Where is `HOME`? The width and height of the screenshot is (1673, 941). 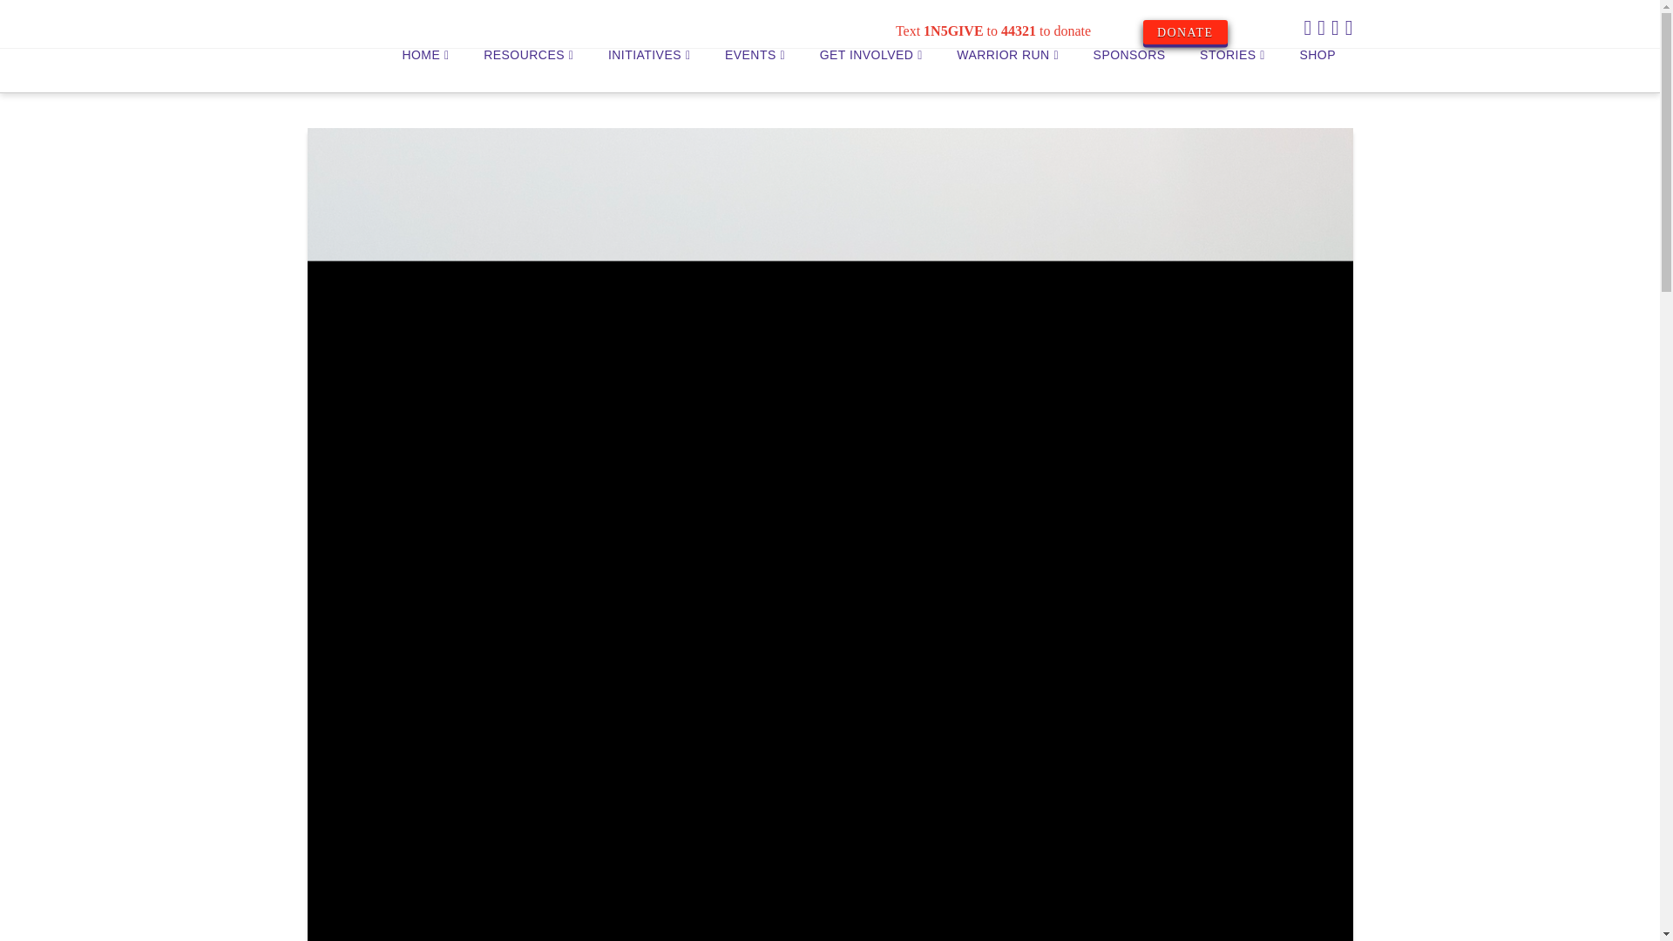
HOME is located at coordinates (425, 70).